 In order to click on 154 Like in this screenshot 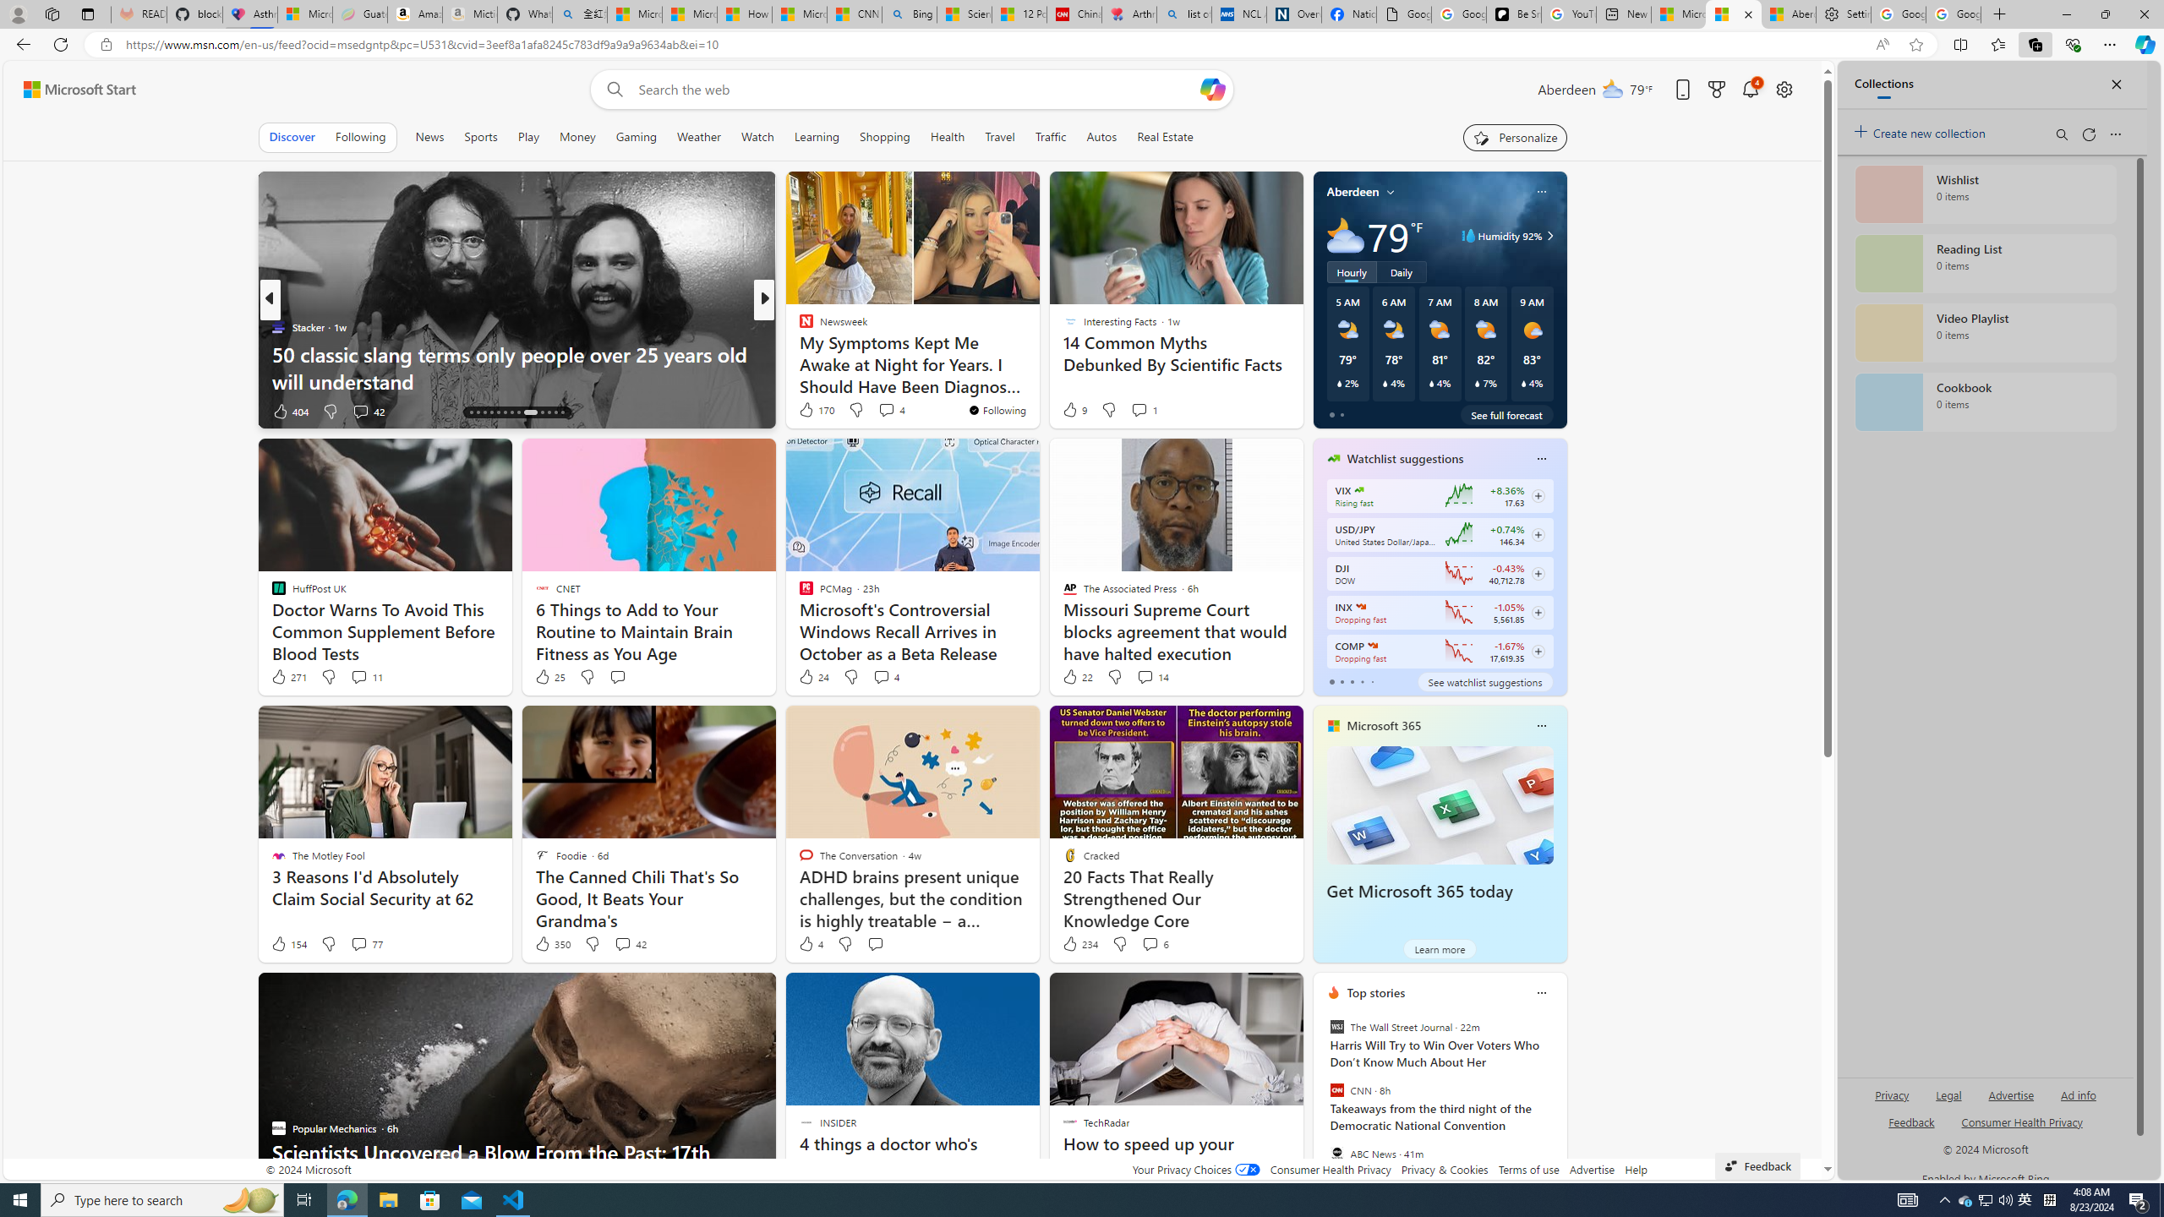, I will do `click(287, 943)`.